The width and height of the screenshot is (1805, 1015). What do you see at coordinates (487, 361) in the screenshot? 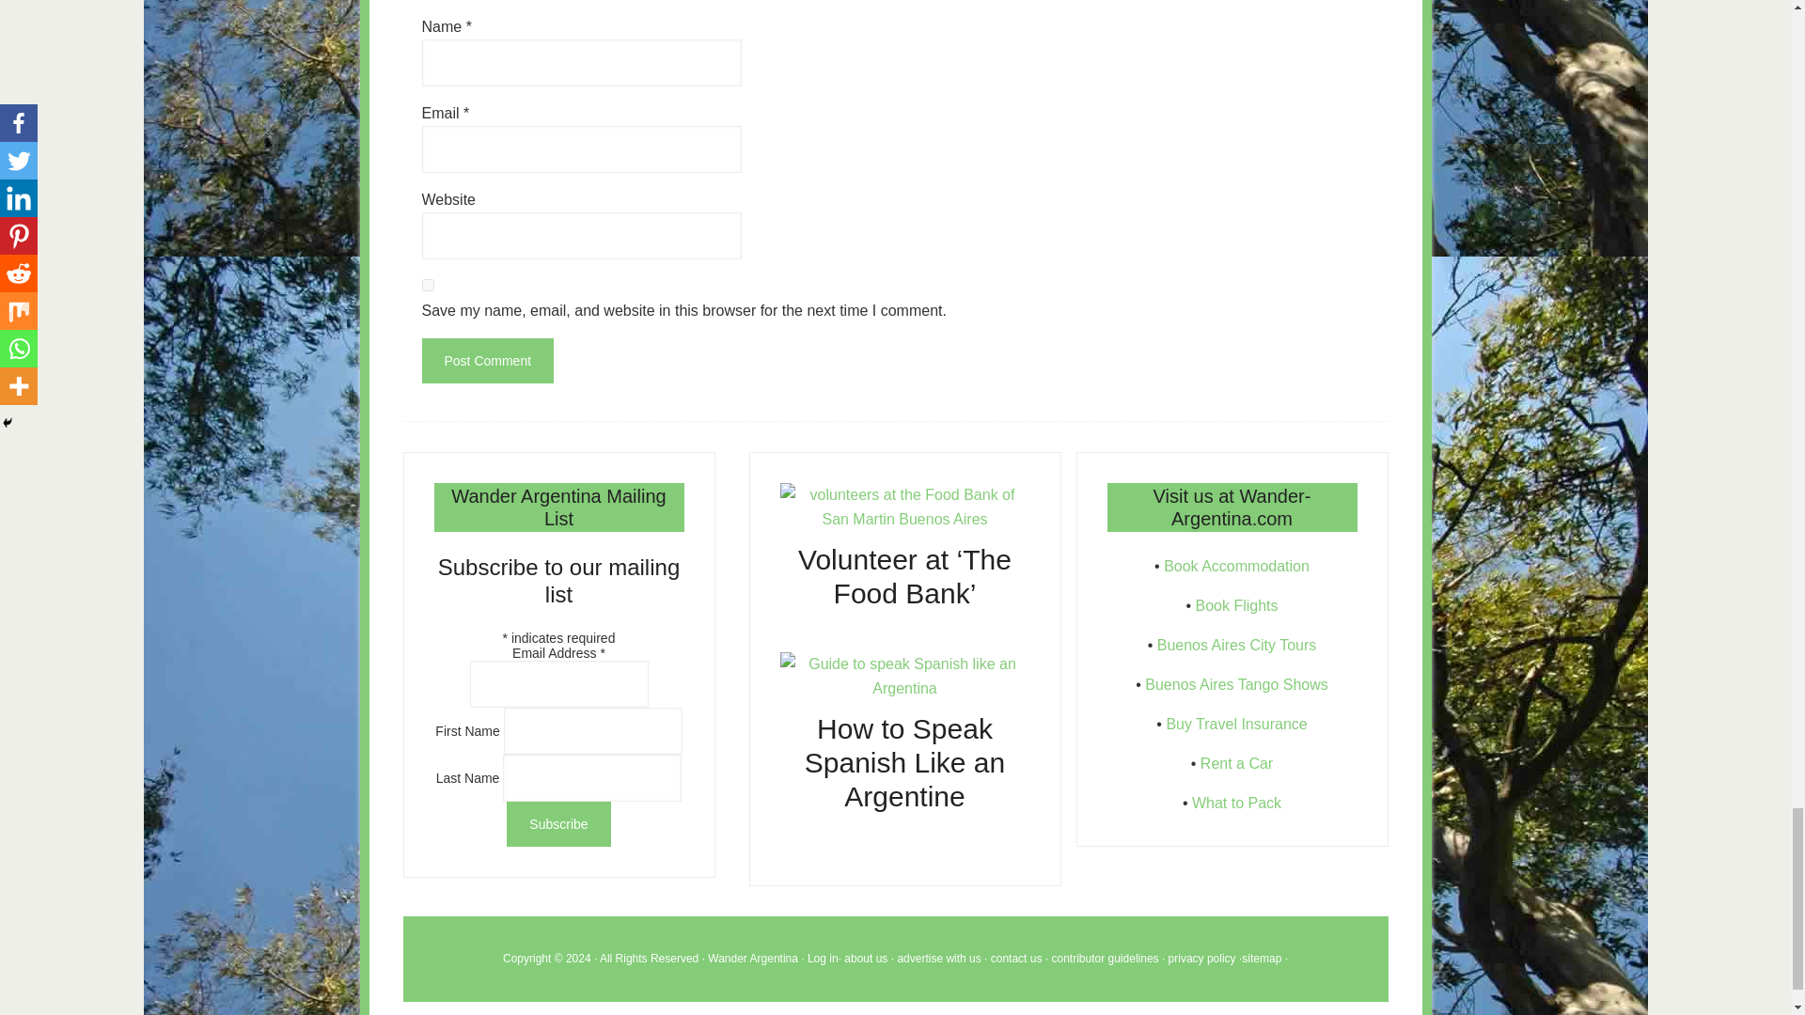
I see `Post Comment` at bounding box center [487, 361].